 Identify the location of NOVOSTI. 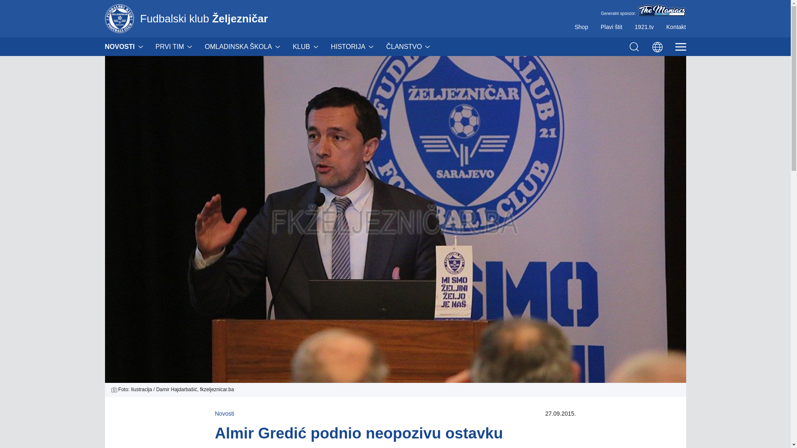
(124, 46).